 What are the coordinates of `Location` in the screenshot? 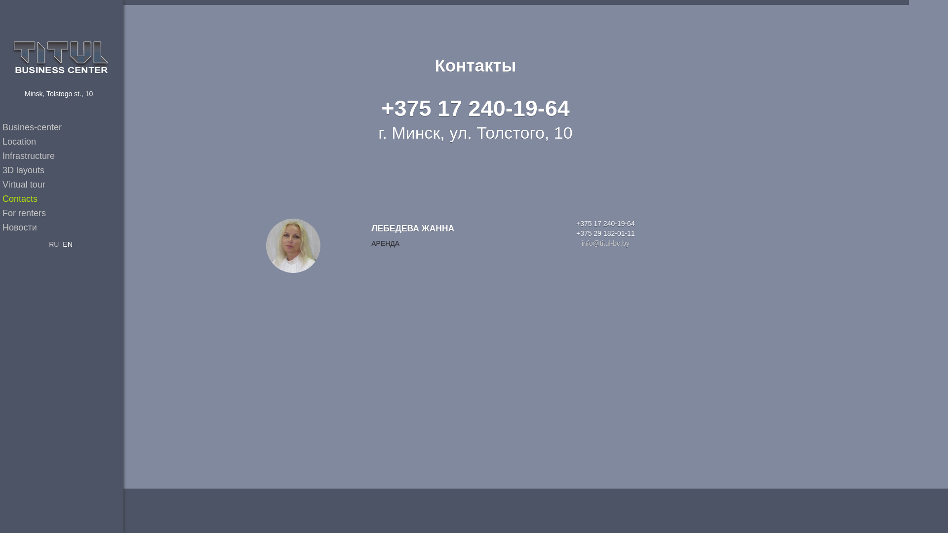 It's located at (63, 142).